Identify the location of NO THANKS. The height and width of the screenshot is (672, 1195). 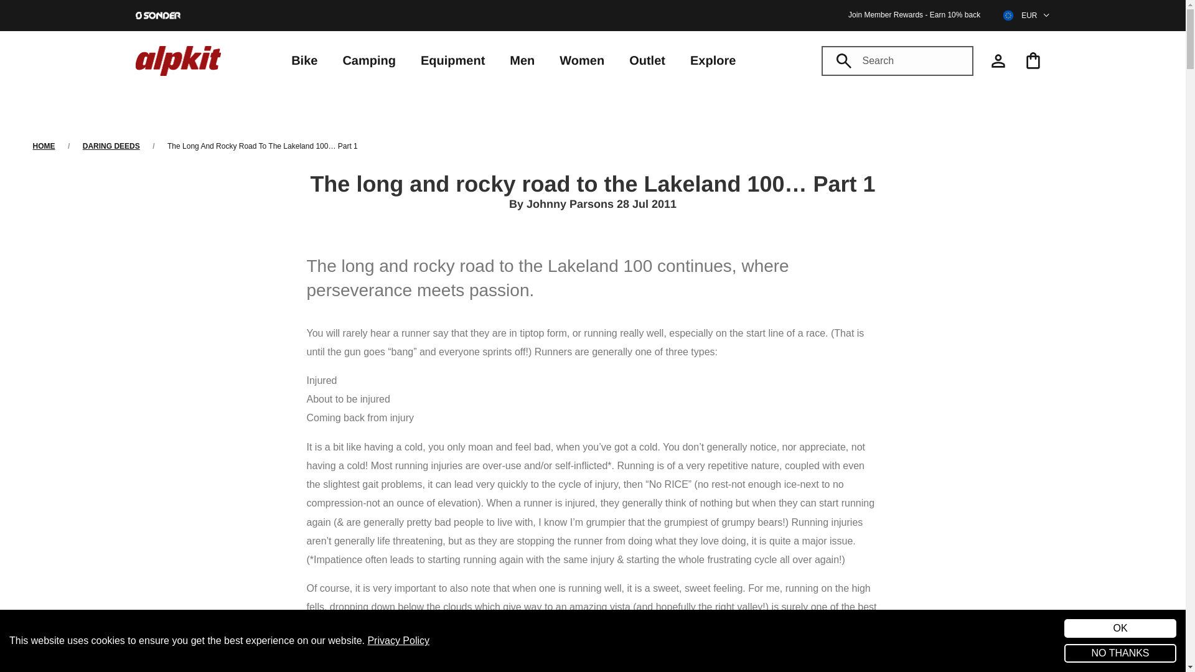
(1120, 653).